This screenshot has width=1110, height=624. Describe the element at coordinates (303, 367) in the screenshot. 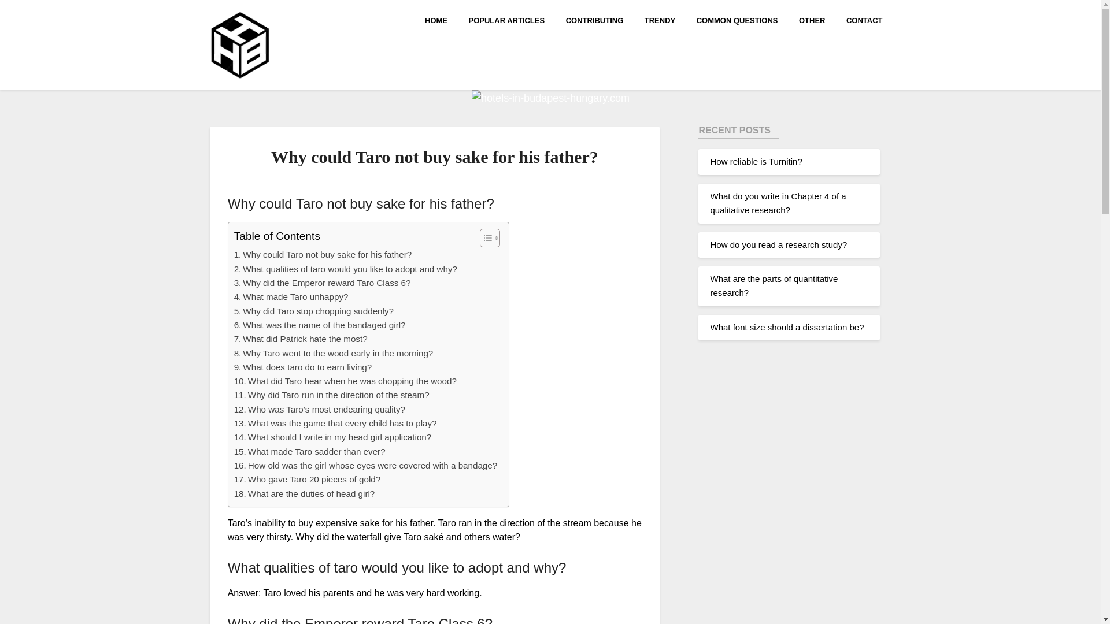

I see `What does taro do to earn living?` at that location.